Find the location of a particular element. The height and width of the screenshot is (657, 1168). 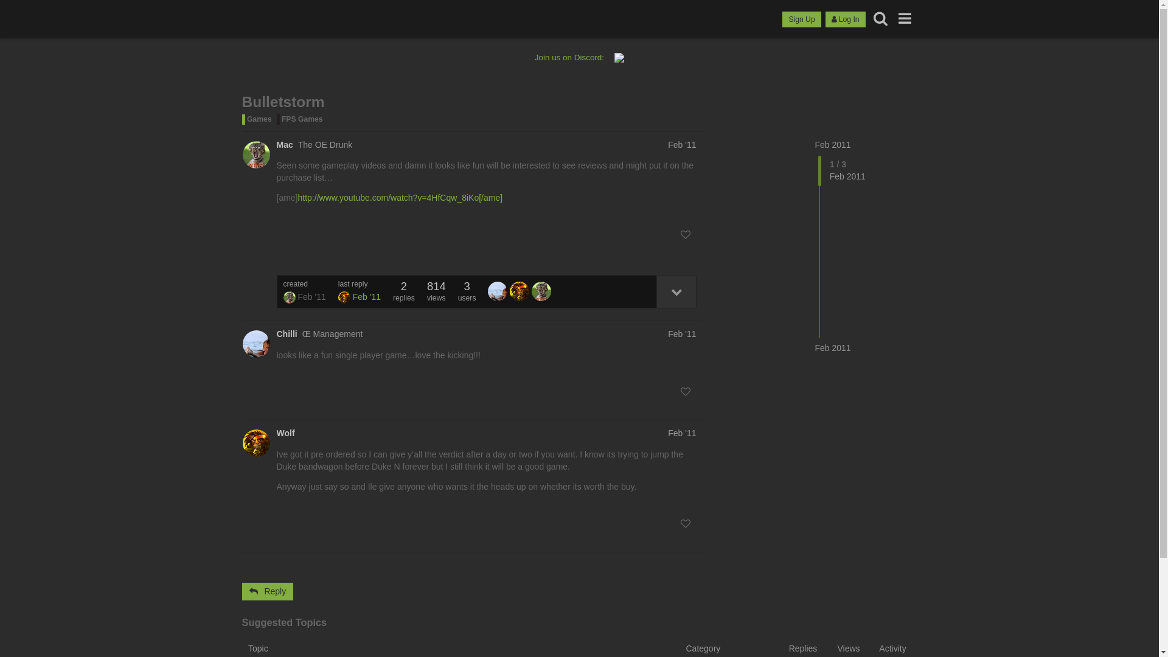

Mac is located at coordinates (290, 297).